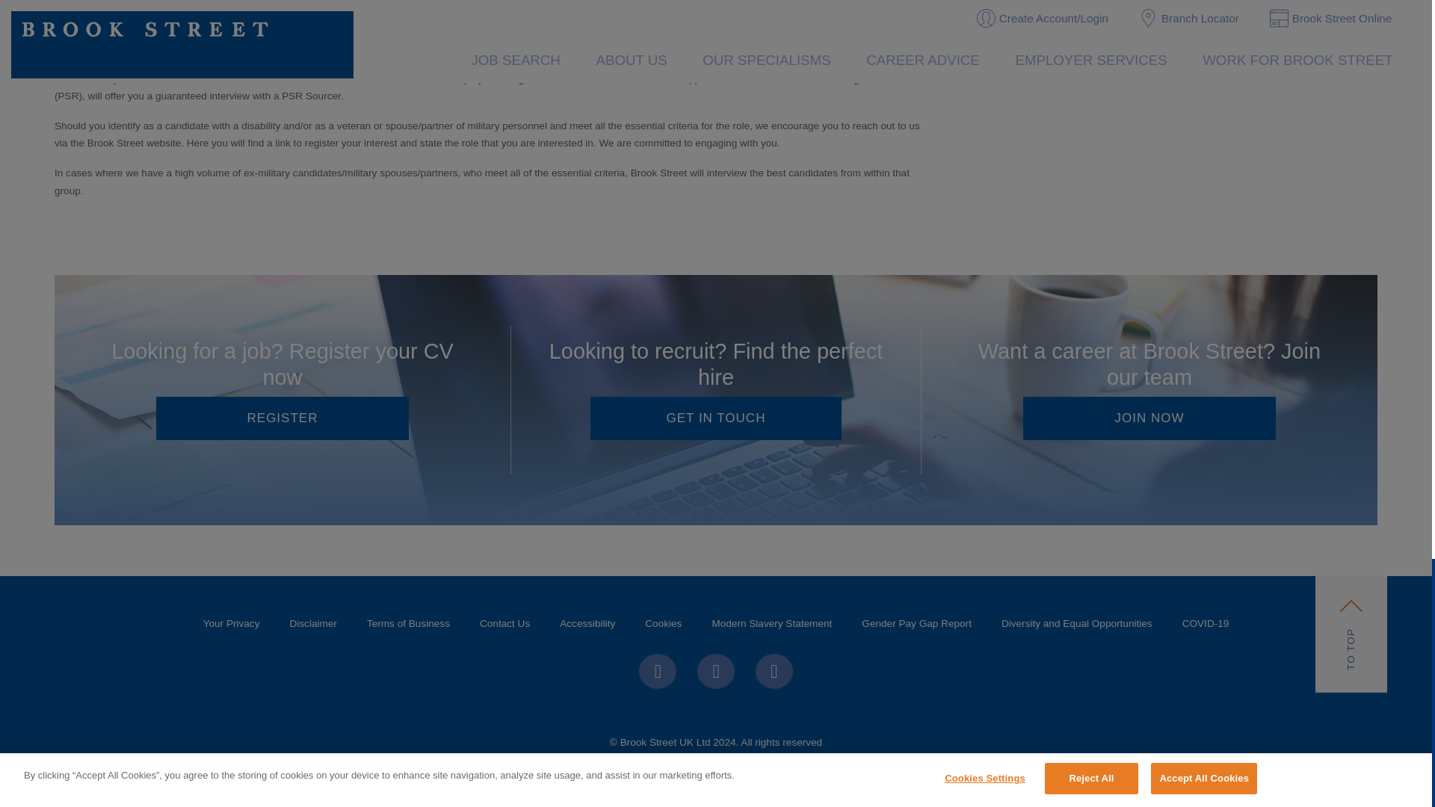  I want to click on Cookies, so click(662, 623).